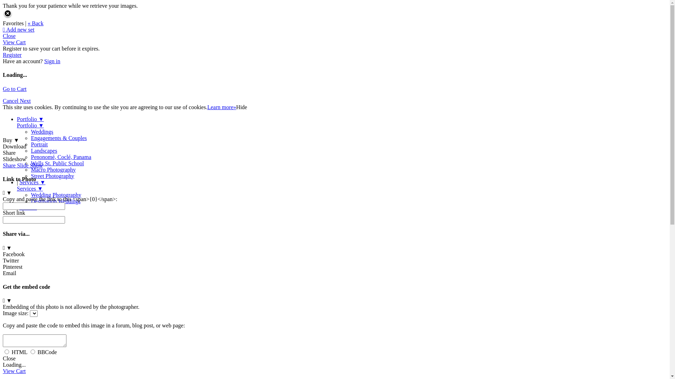 Image resolution: width=675 pixels, height=379 pixels. What do you see at coordinates (12, 55) in the screenshot?
I see `Register` at bounding box center [12, 55].